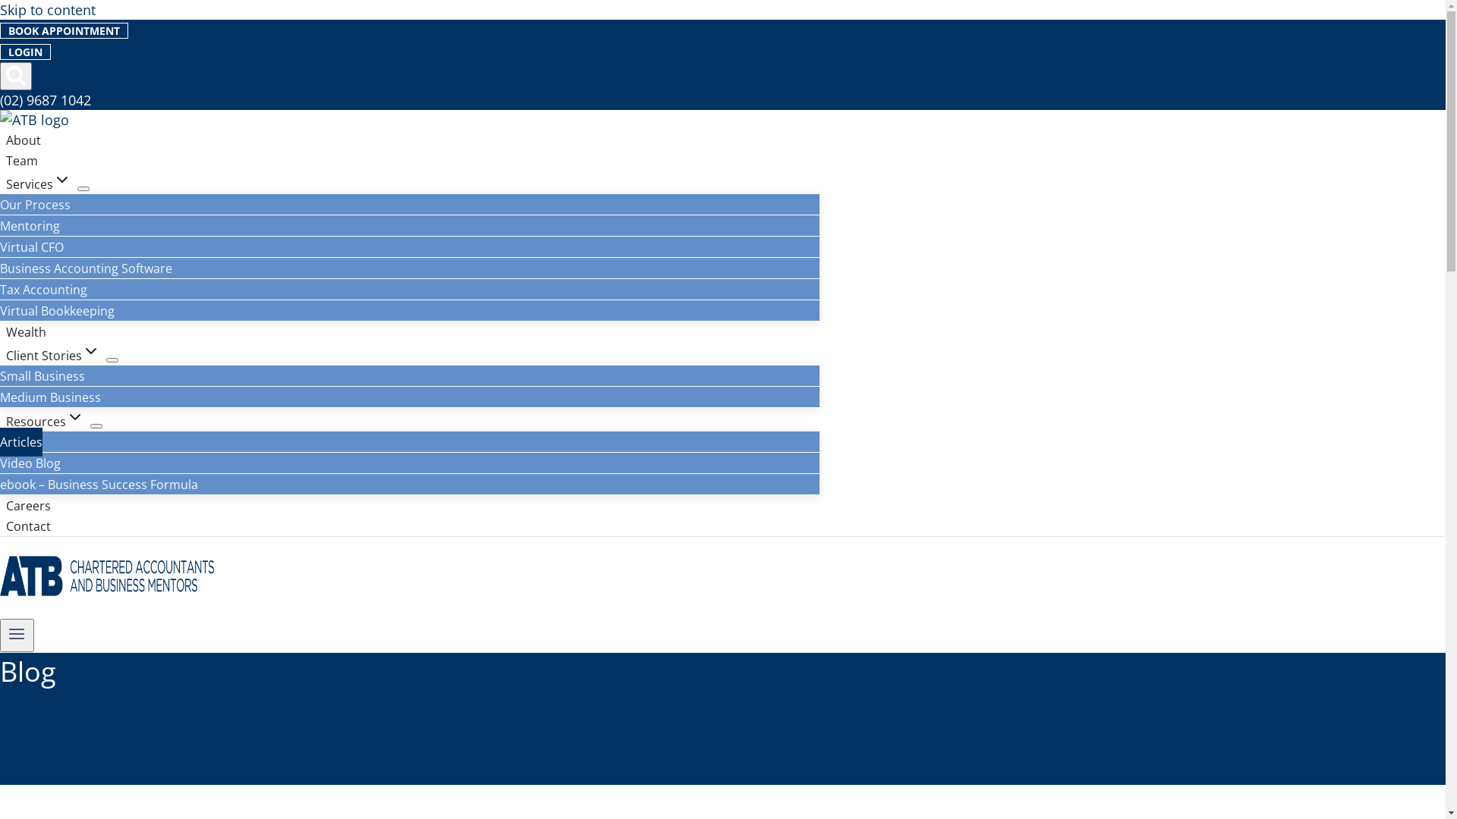 Image resolution: width=1457 pixels, height=819 pixels. Describe the element at coordinates (21, 442) in the screenshot. I see `Articles` at that location.